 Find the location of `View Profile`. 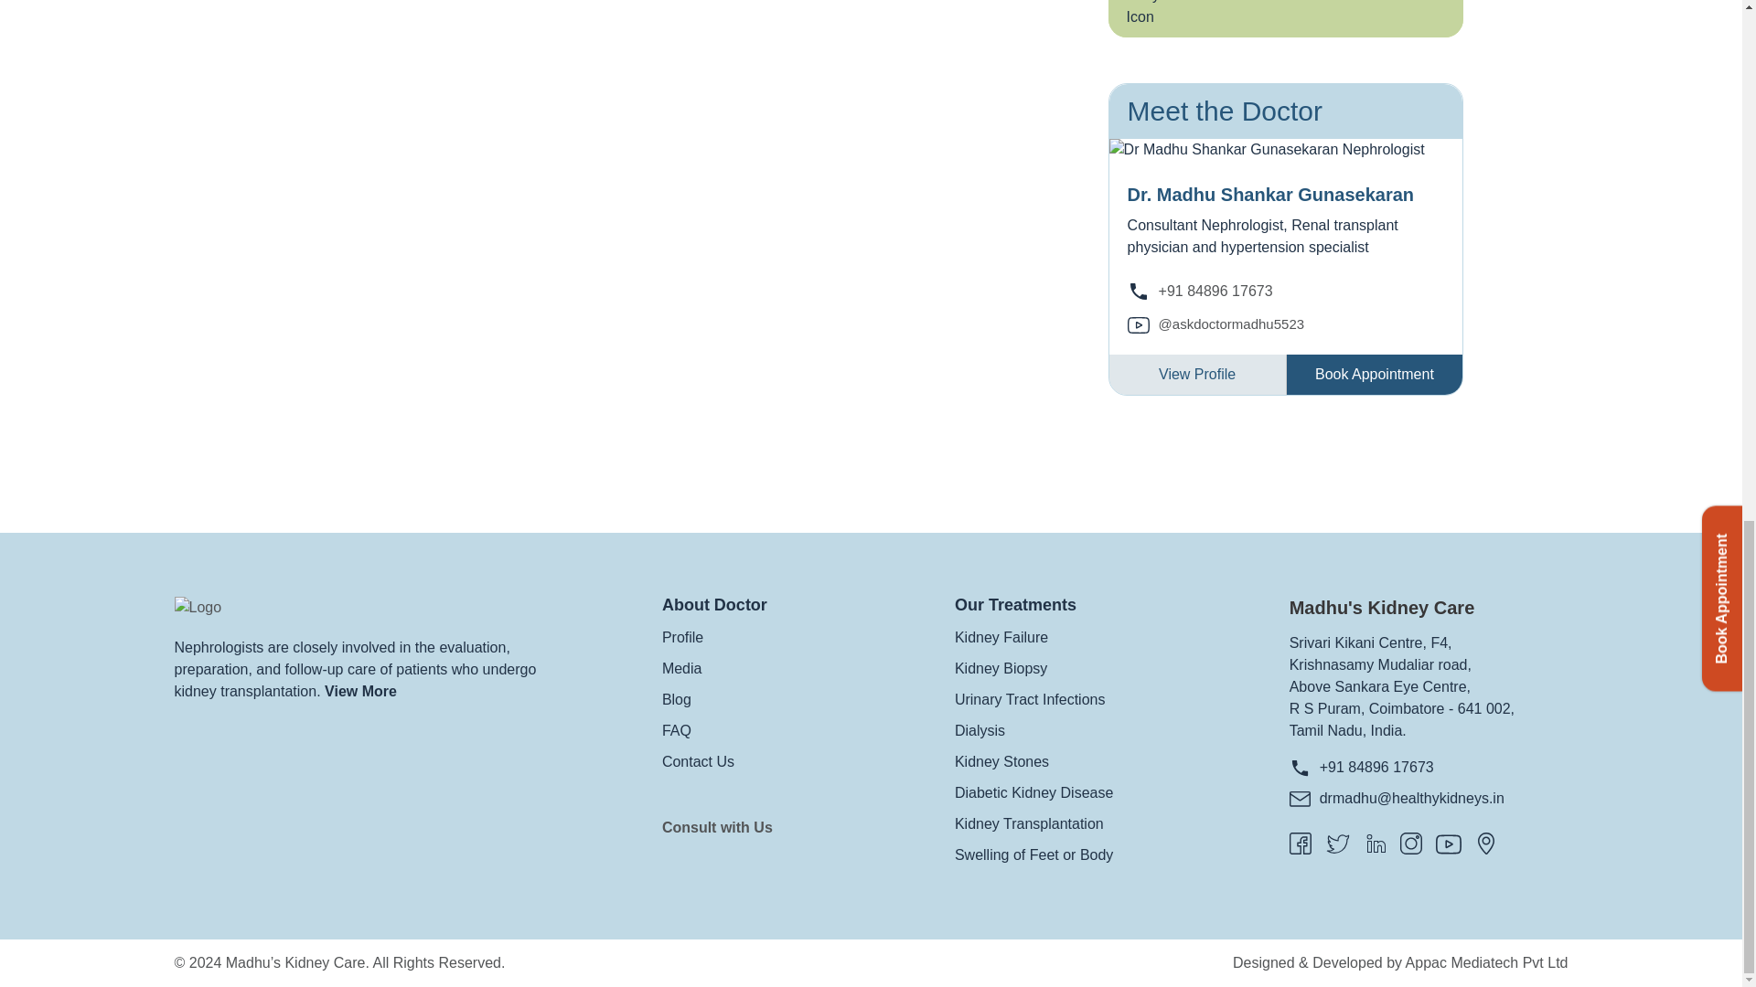

View Profile is located at coordinates (1197, 375).